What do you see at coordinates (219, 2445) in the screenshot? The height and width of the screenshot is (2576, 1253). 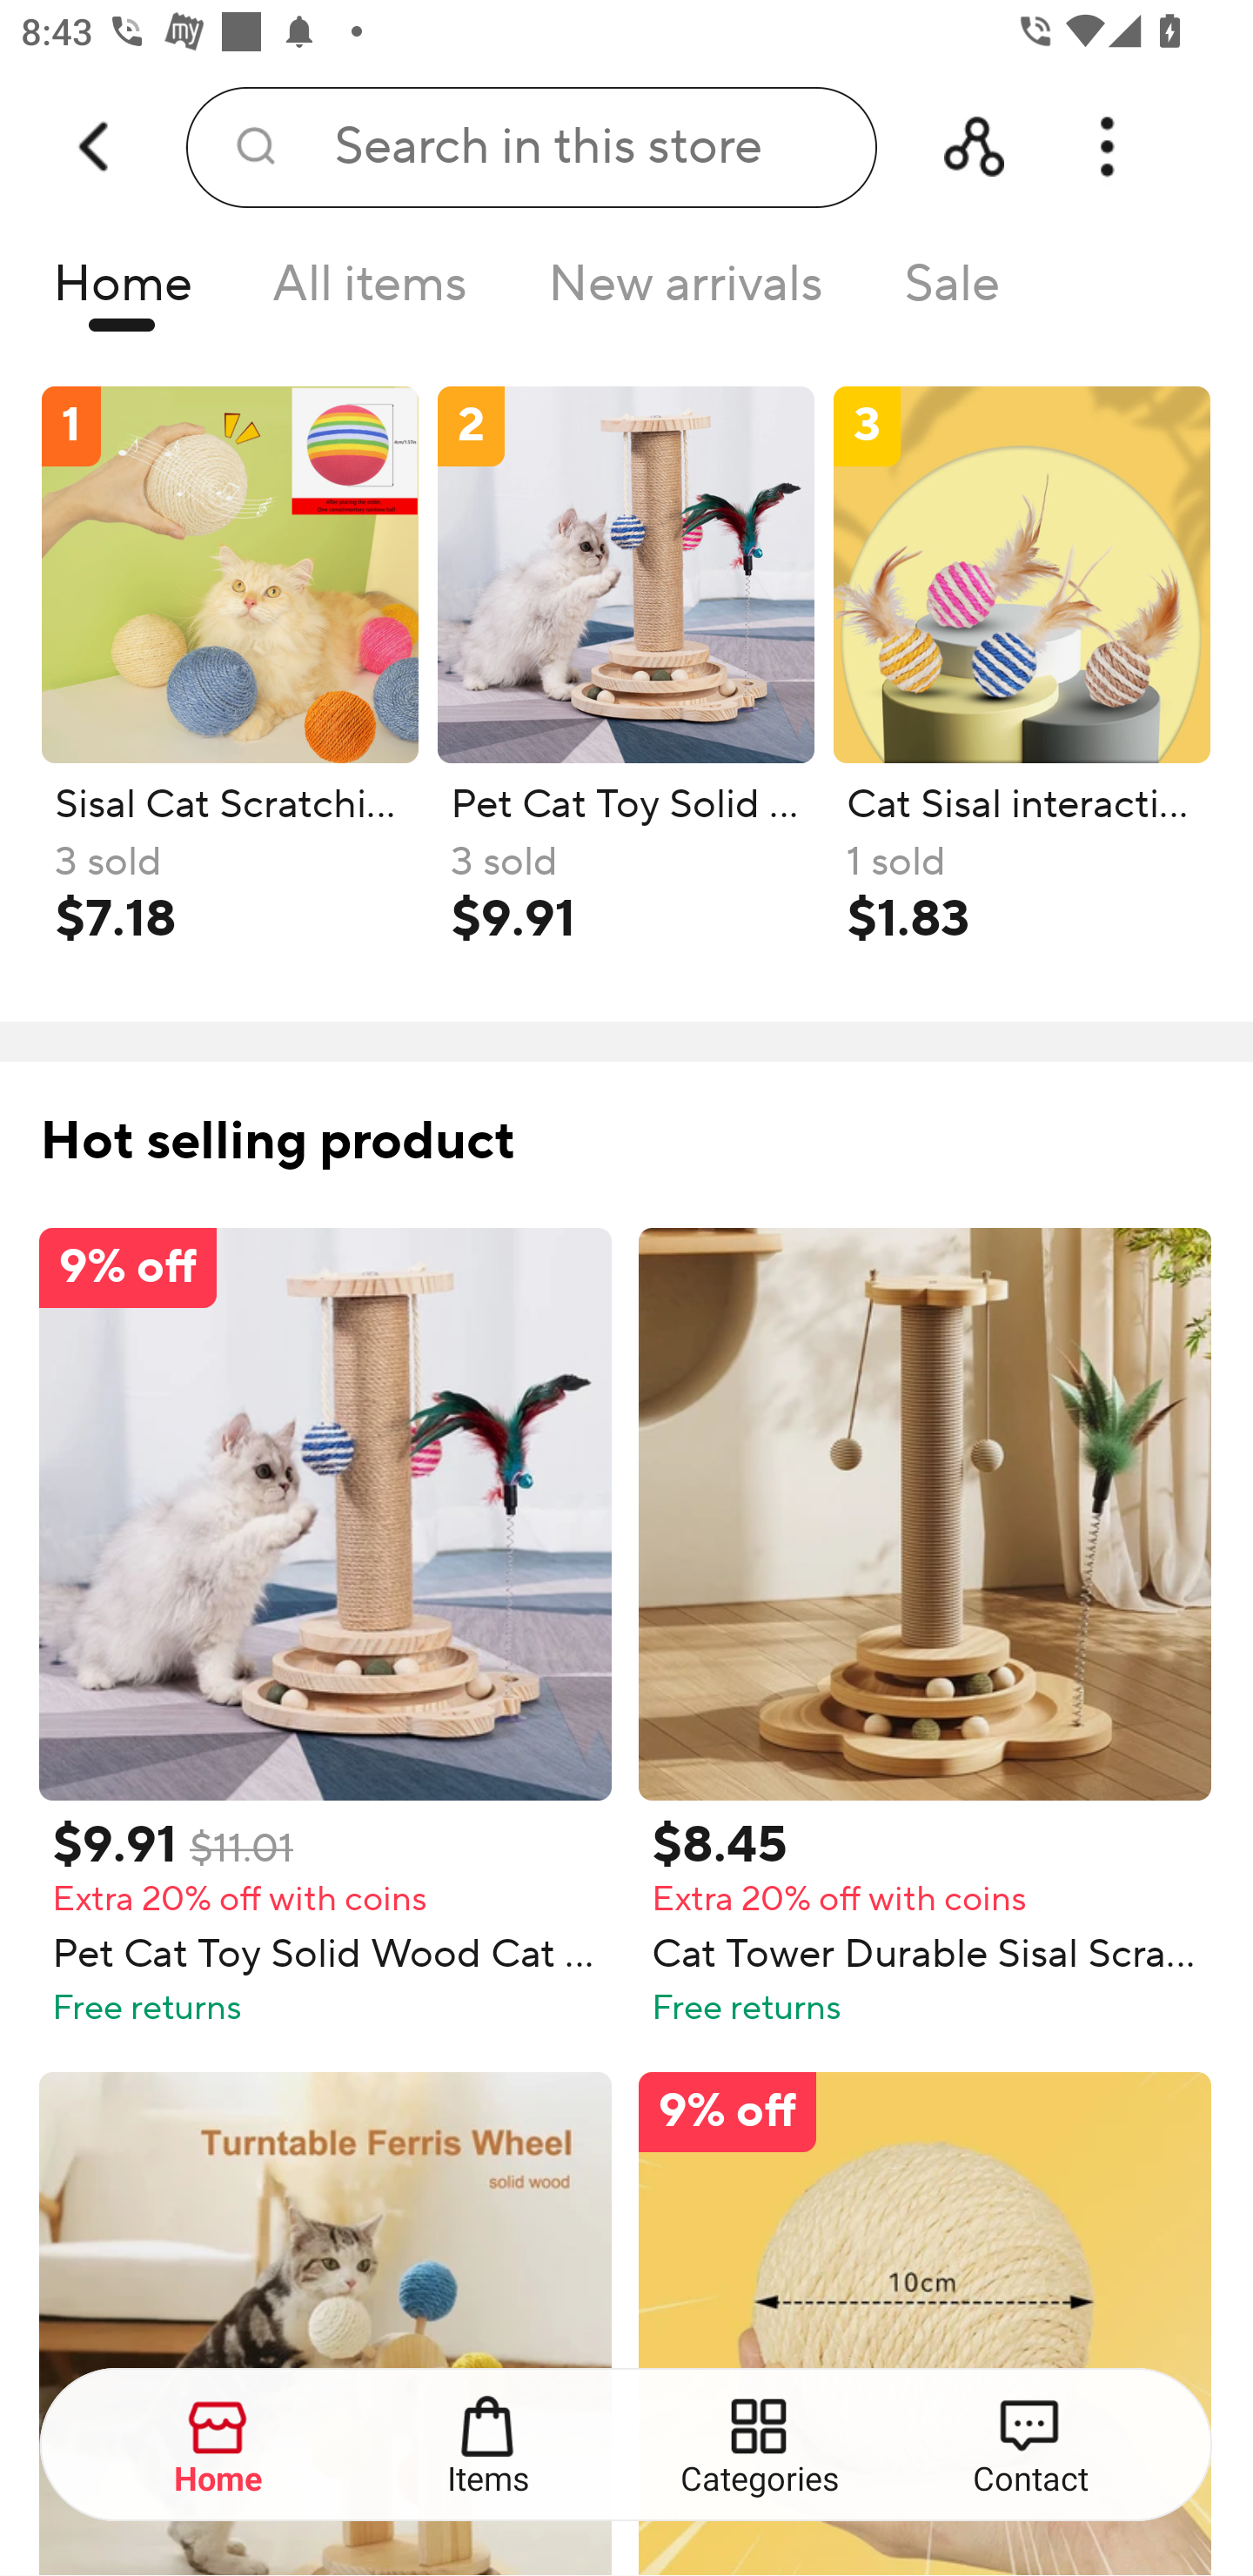 I see `Home` at bounding box center [219, 2445].